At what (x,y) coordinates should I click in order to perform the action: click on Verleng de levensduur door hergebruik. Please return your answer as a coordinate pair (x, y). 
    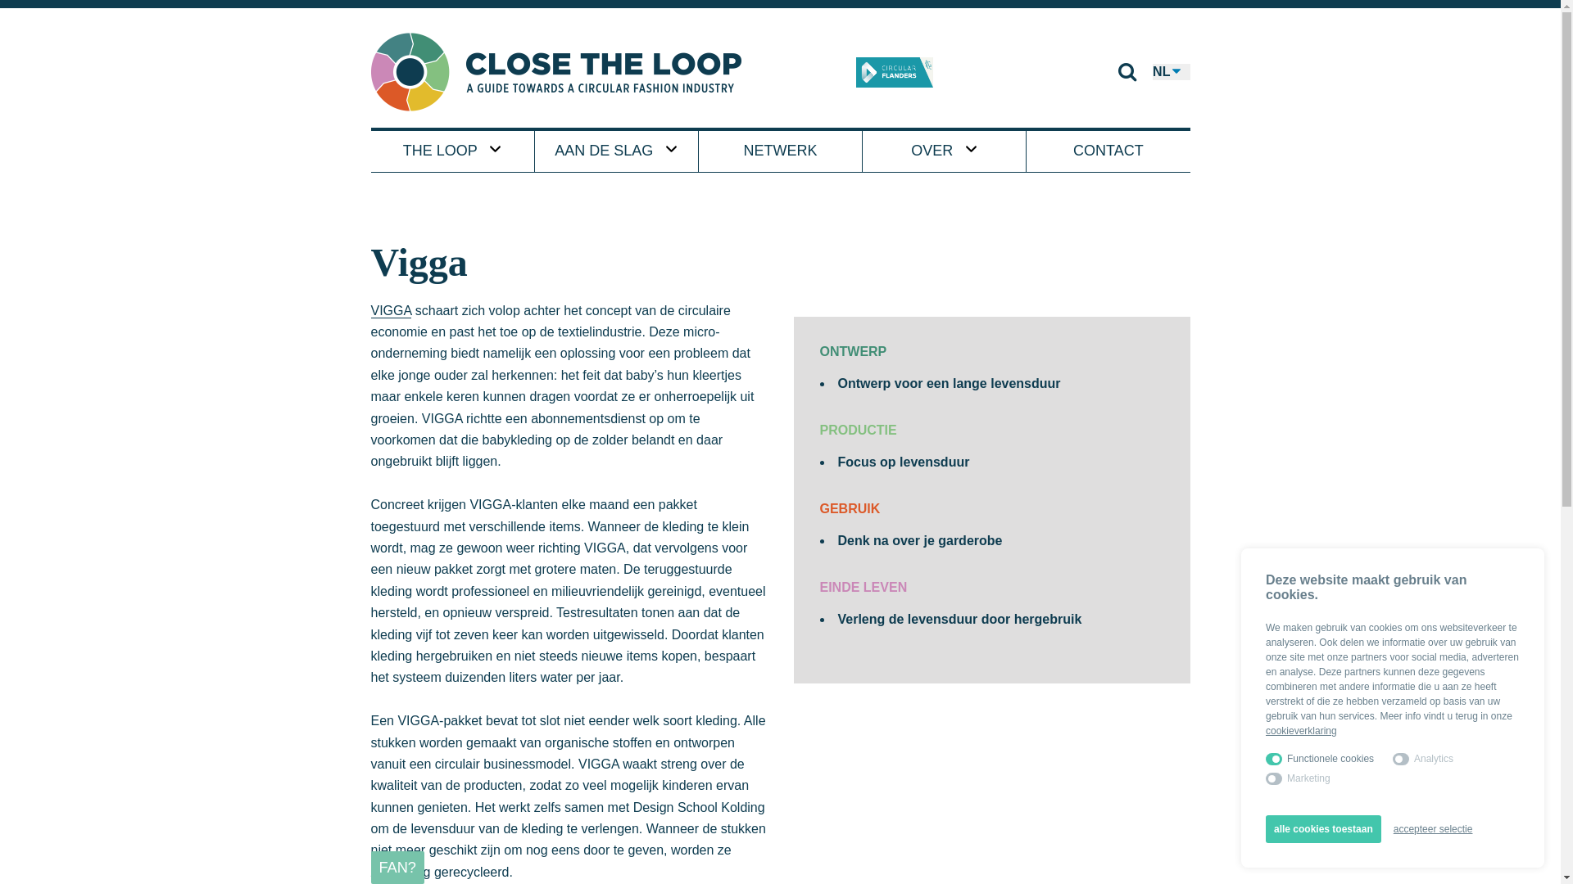
    Looking at the image, I should click on (959, 619).